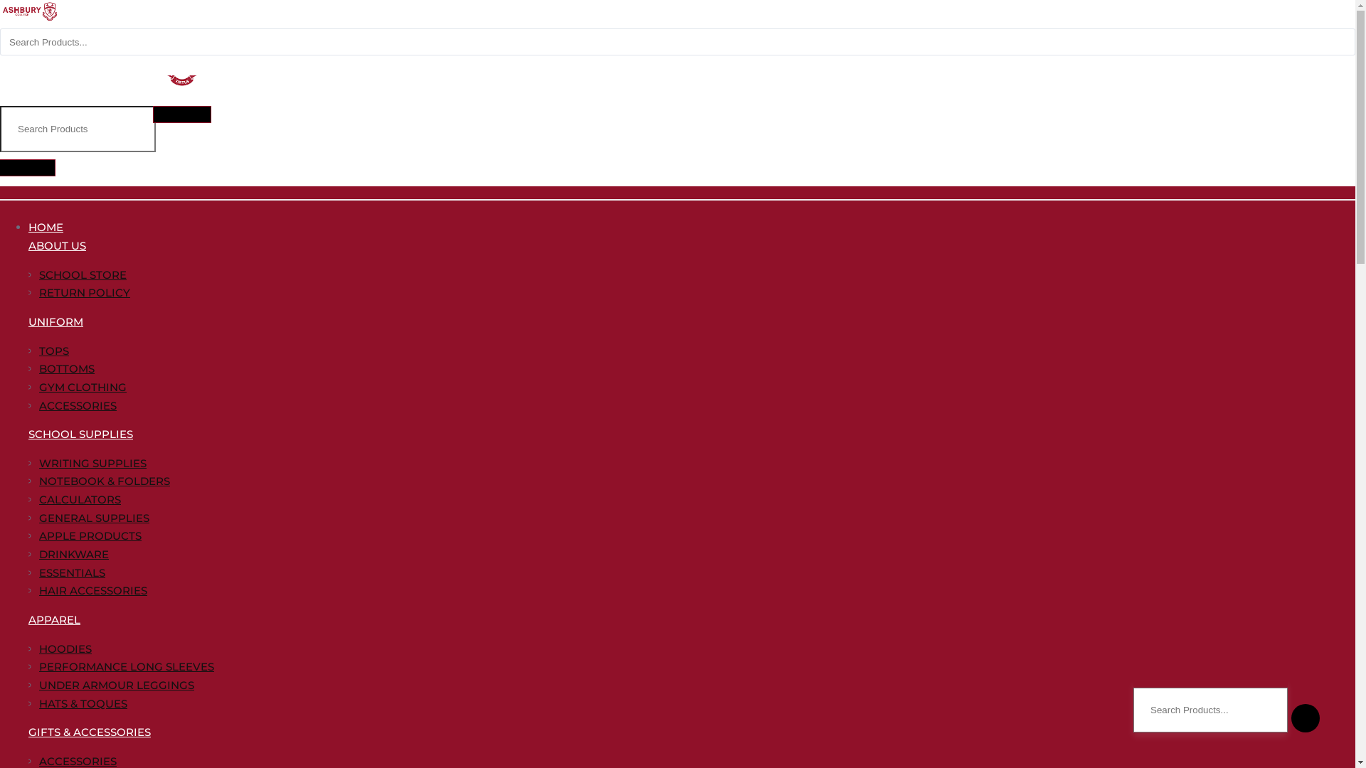  What do you see at coordinates (94, 518) in the screenshot?
I see `GENERAL SUPPLIES` at bounding box center [94, 518].